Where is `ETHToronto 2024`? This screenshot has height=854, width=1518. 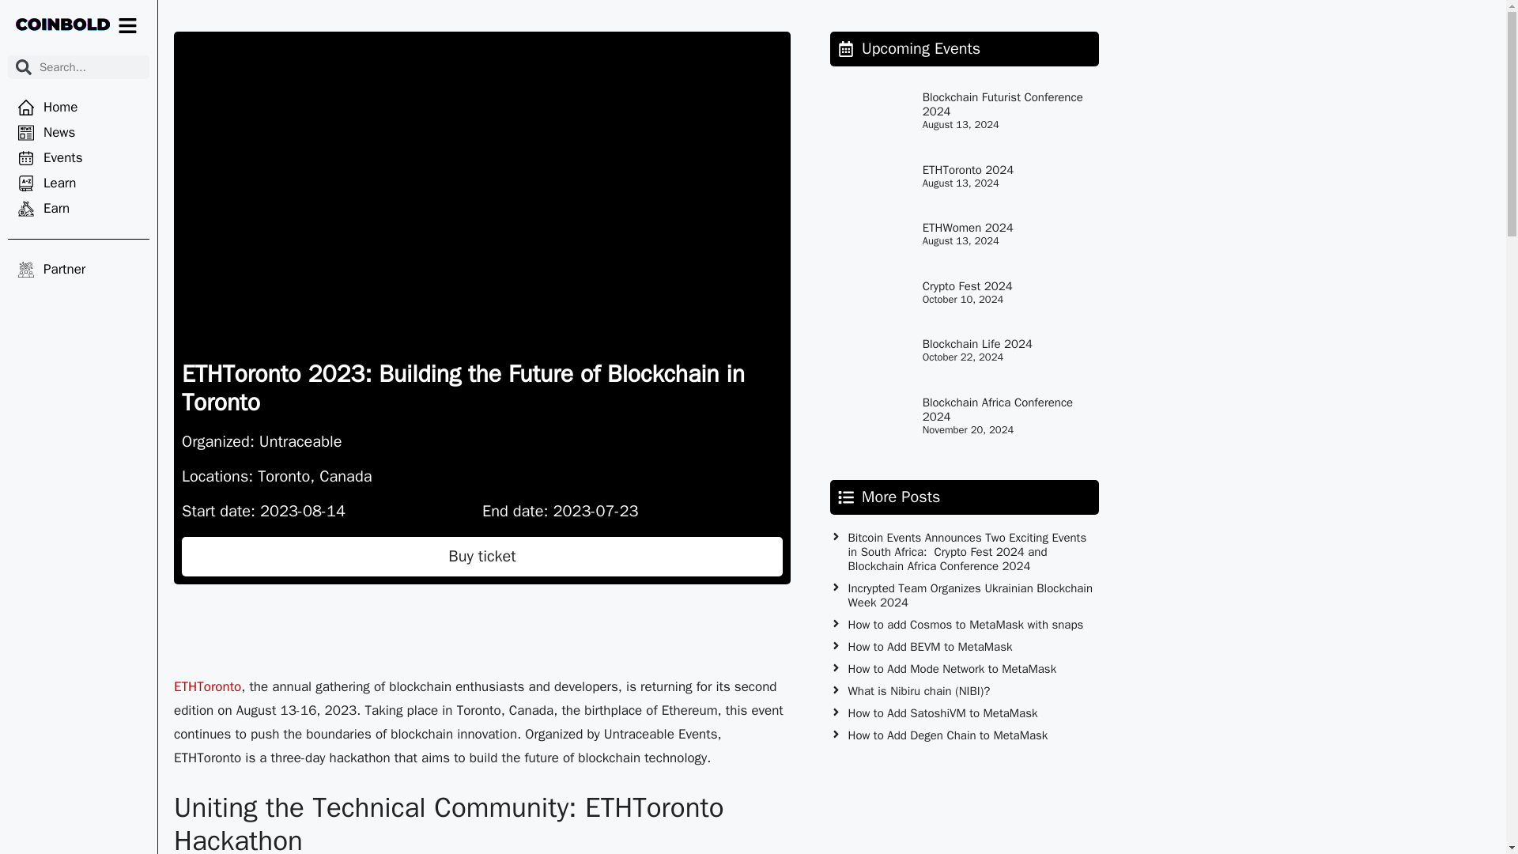
ETHToronto 2024 is located at coordinates (968, 169).